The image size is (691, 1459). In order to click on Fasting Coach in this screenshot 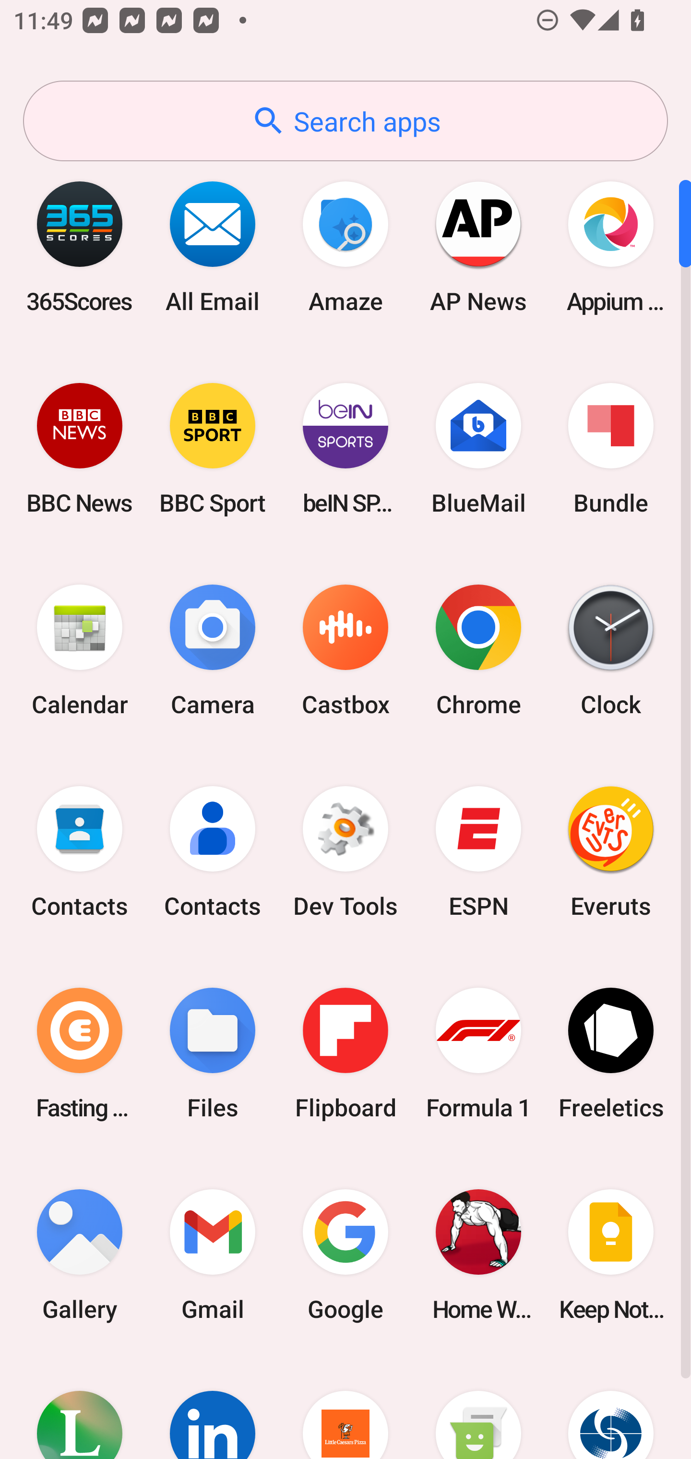, I will do `click(80, 1053)`.